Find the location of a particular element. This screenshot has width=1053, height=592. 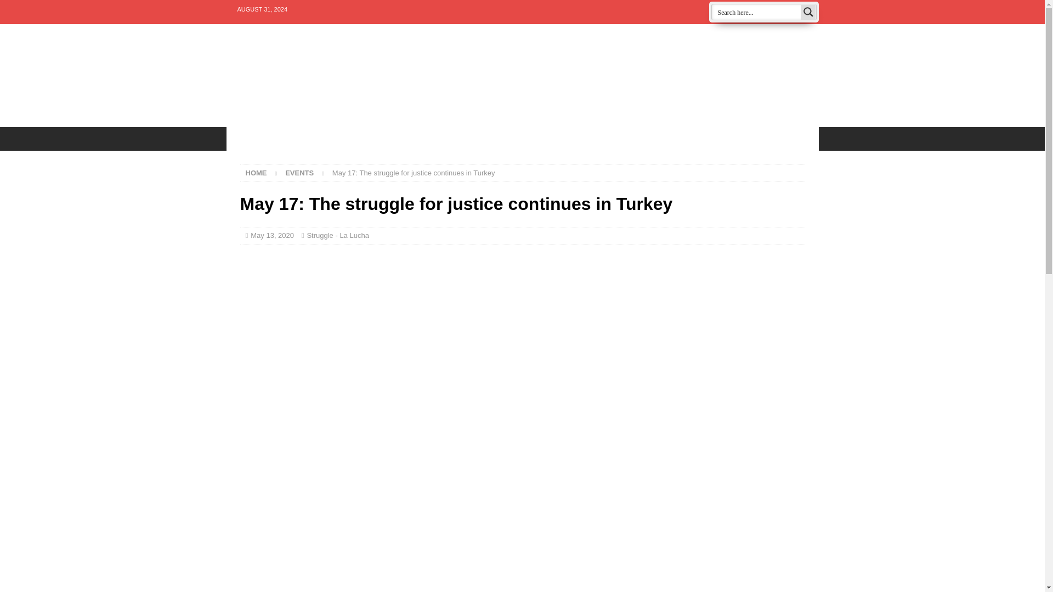

EVENTS is located at coordinates (252, 139).